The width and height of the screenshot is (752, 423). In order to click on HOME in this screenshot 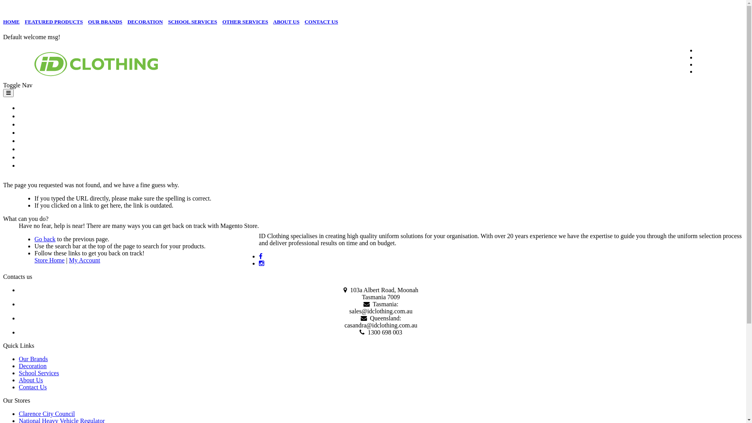, I will do `click(25, 107)`.